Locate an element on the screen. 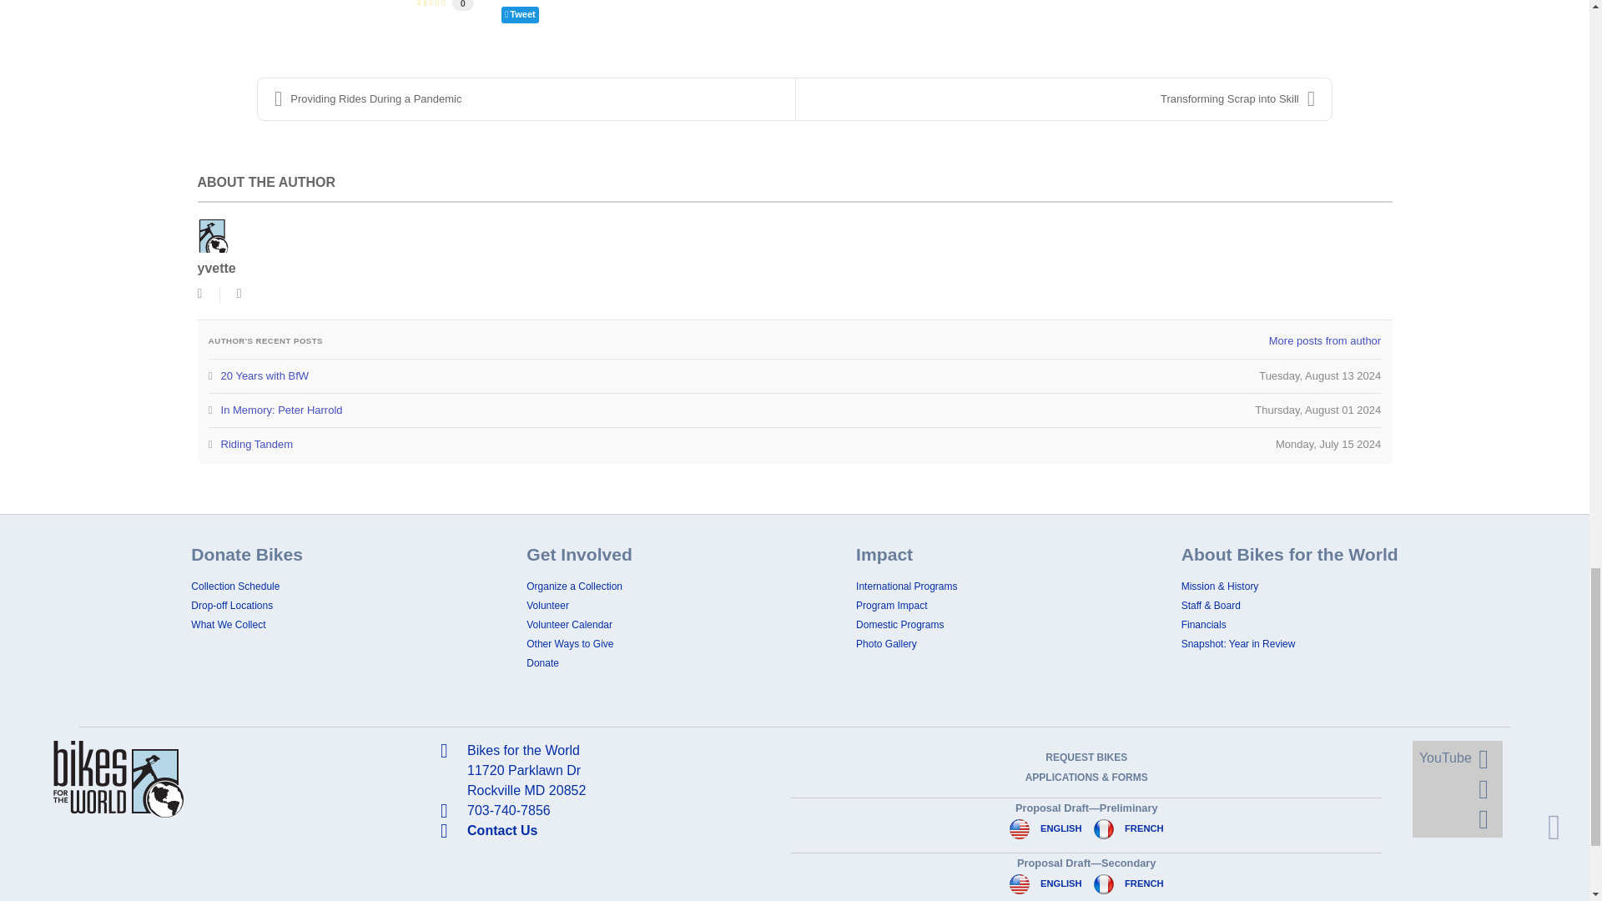  Volunteer Calendar is located at coordinates (569, 624).